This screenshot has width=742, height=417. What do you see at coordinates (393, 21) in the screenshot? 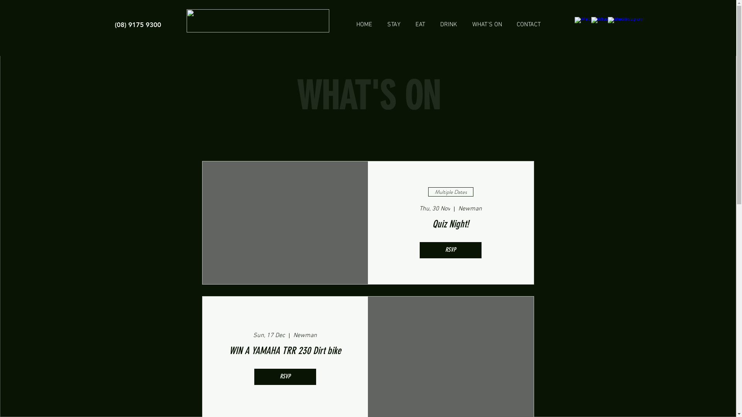
I see `STAY` at bounding box center [393, 21].